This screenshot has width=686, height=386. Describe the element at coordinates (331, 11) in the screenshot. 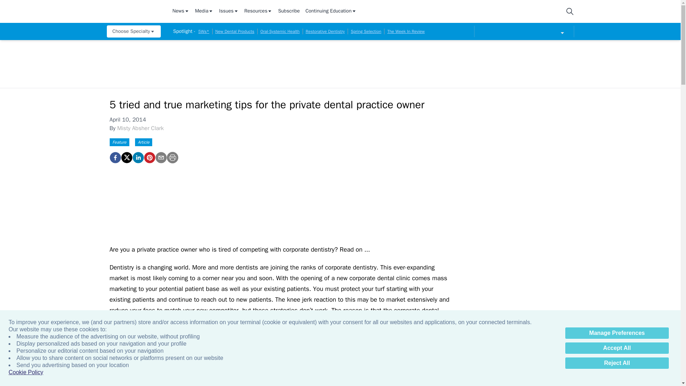

I see `Continuing Education` at that location.